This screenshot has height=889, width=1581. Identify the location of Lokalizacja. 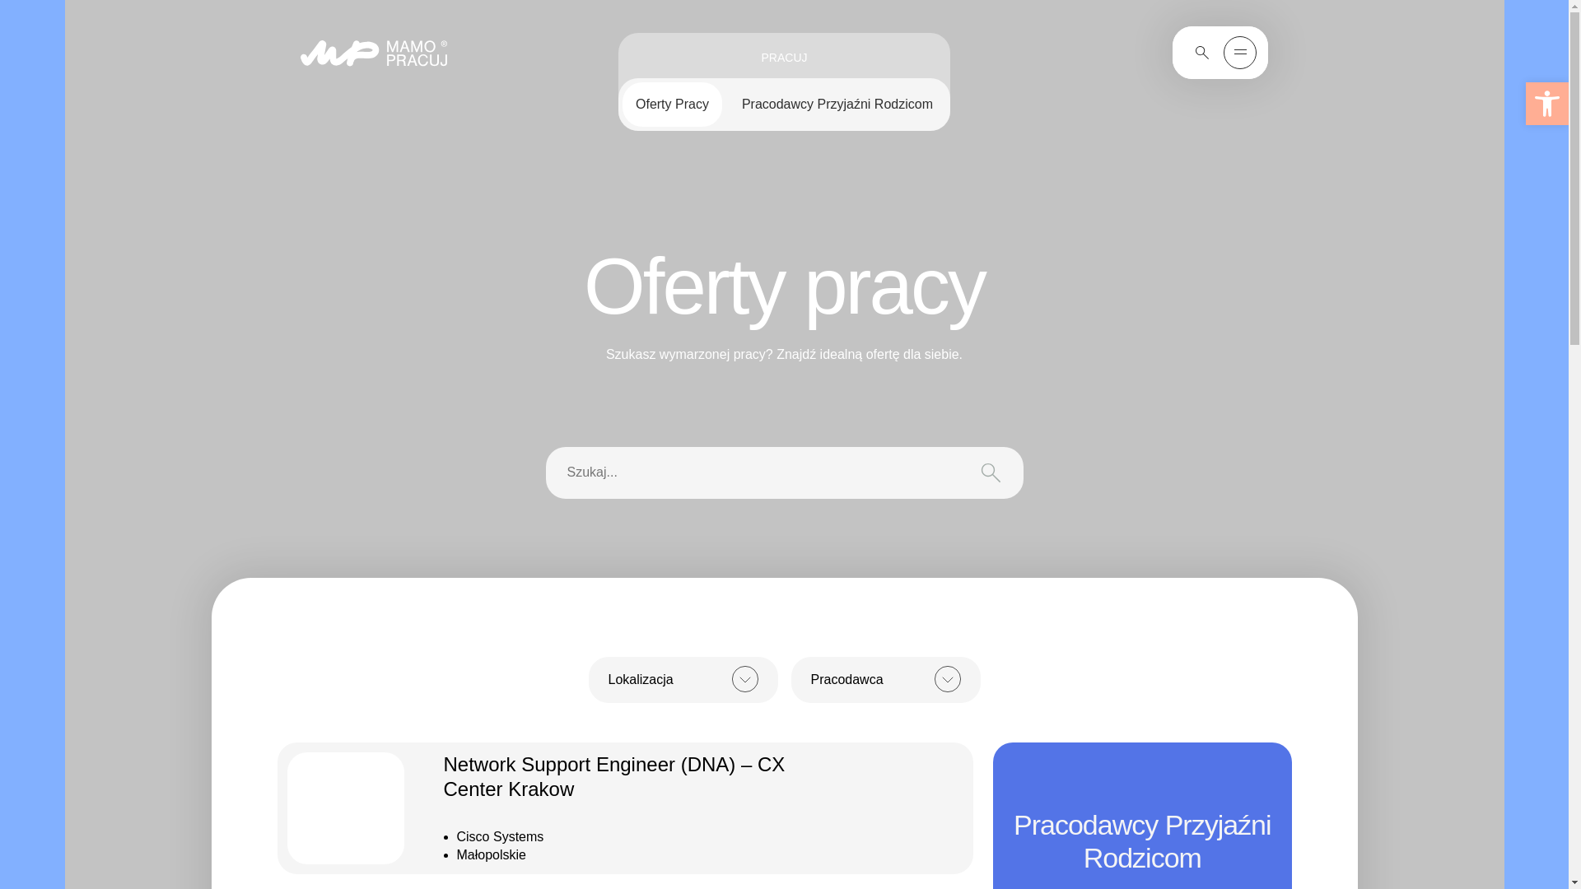
(636, 733).